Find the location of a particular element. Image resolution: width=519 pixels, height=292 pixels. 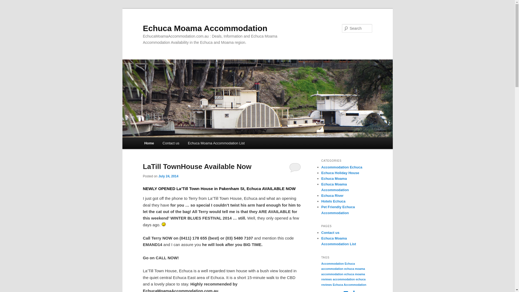

Echuca Moama Accommodation is located at coordinates (335, 187).